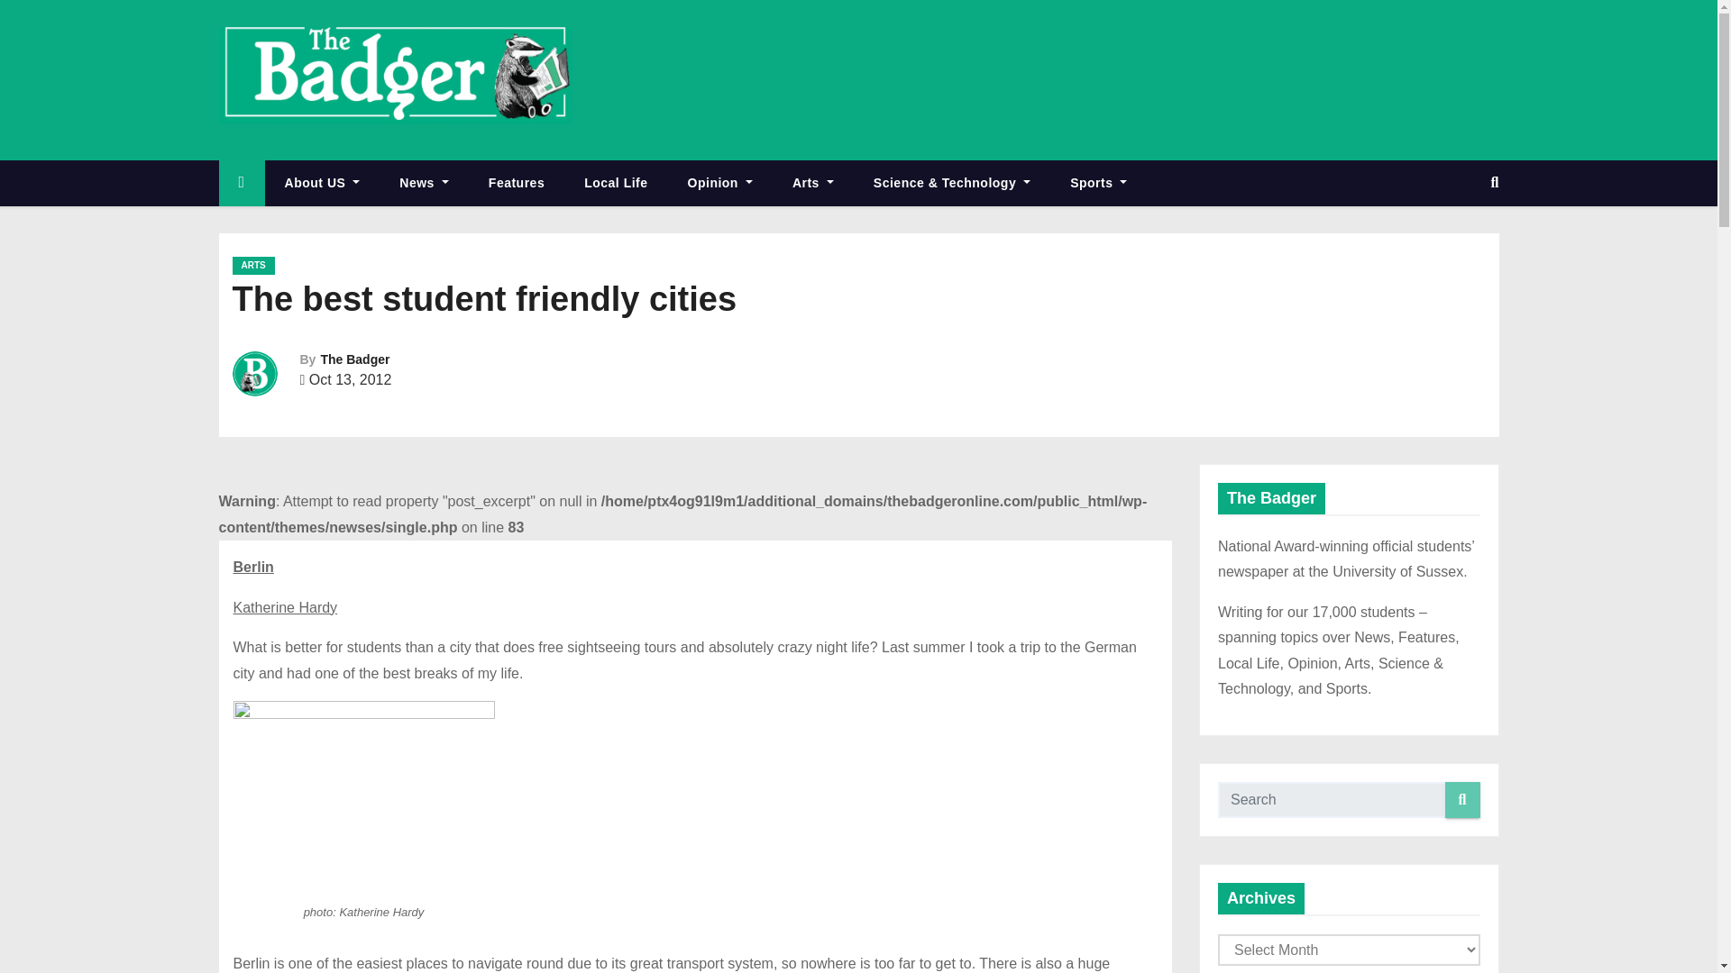  I want to click on Home, so click(241, 183).